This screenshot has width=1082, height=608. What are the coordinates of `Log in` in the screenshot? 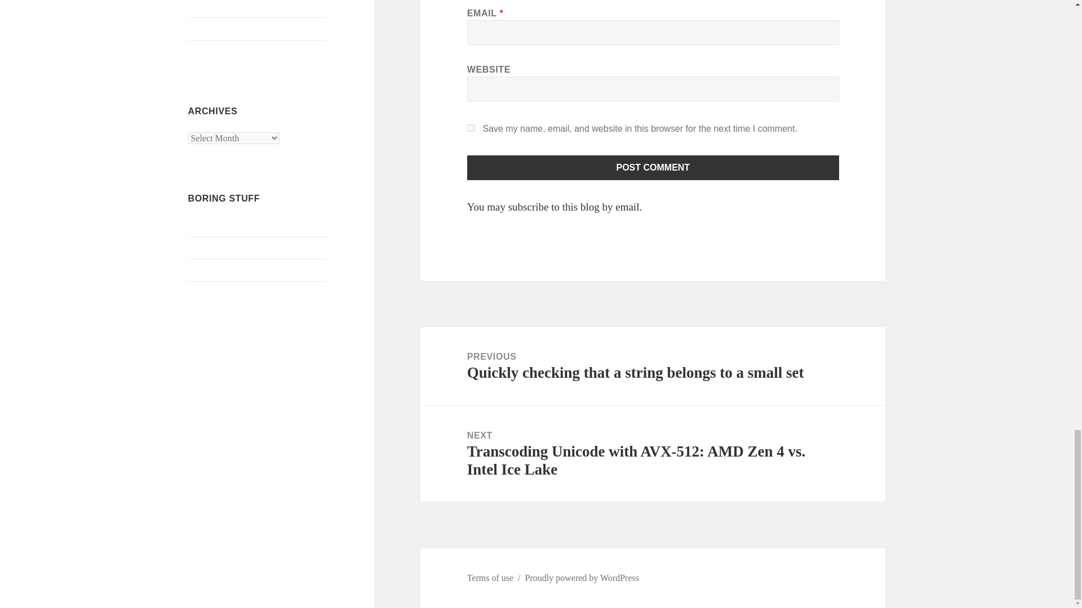 It's located at (200, 225).